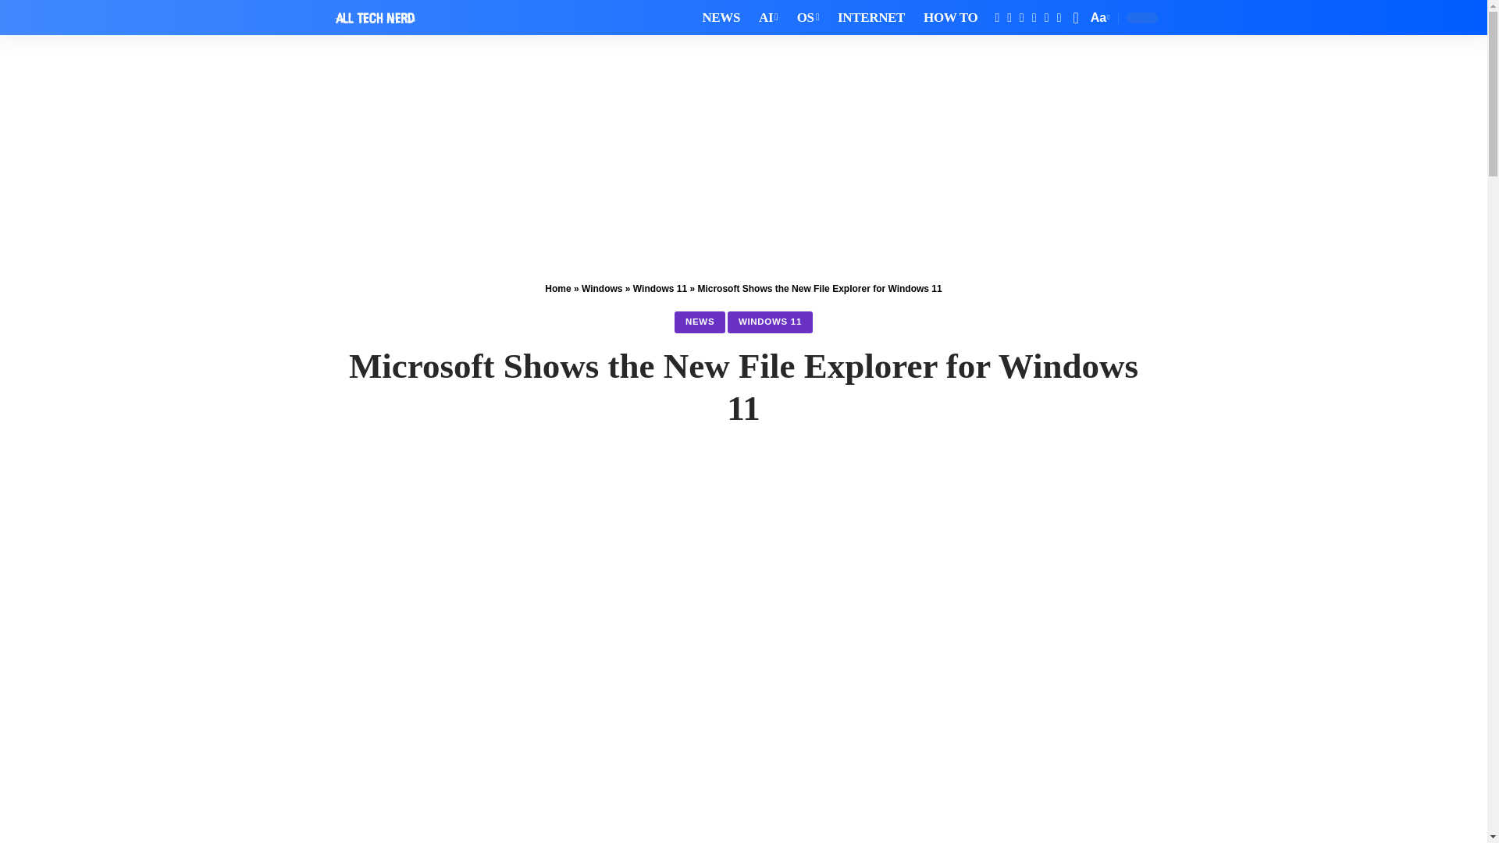 The height and width of the screenshot is (843, 1499). I want to click on INTERNET, so click(871, 17).